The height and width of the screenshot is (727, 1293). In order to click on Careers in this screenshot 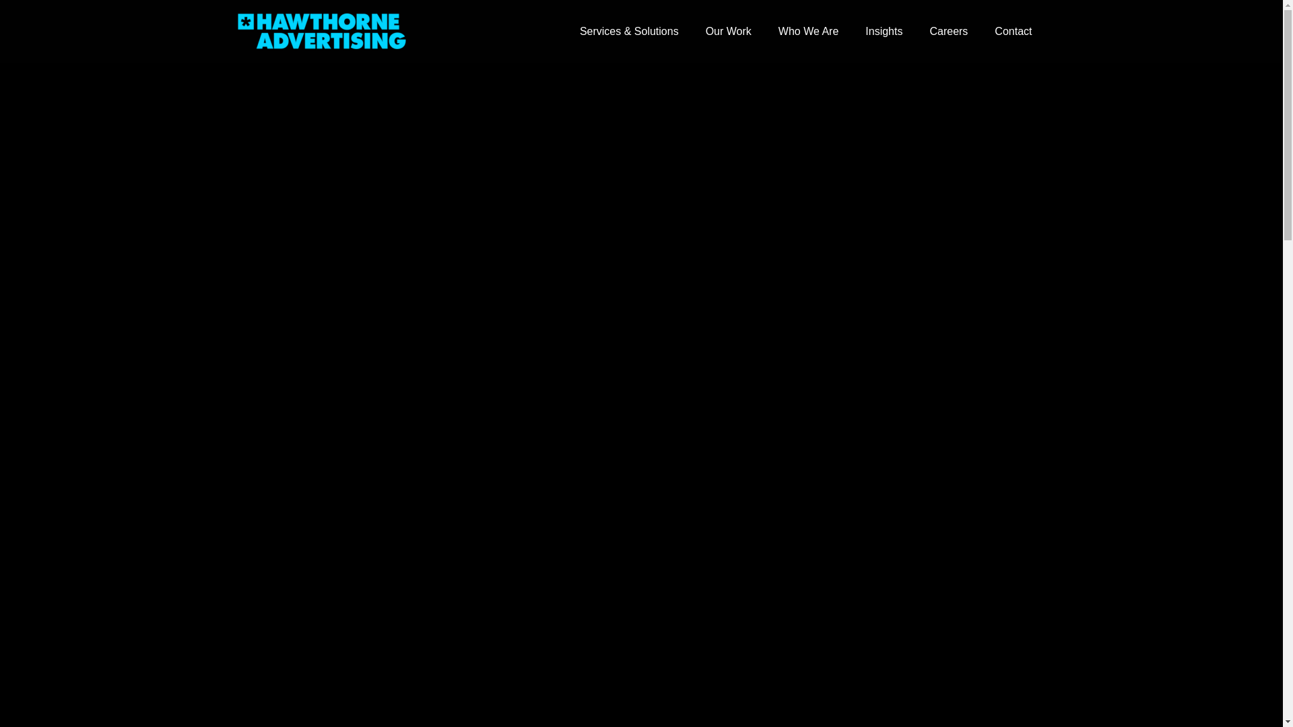, I will do `click(948, 31)`.